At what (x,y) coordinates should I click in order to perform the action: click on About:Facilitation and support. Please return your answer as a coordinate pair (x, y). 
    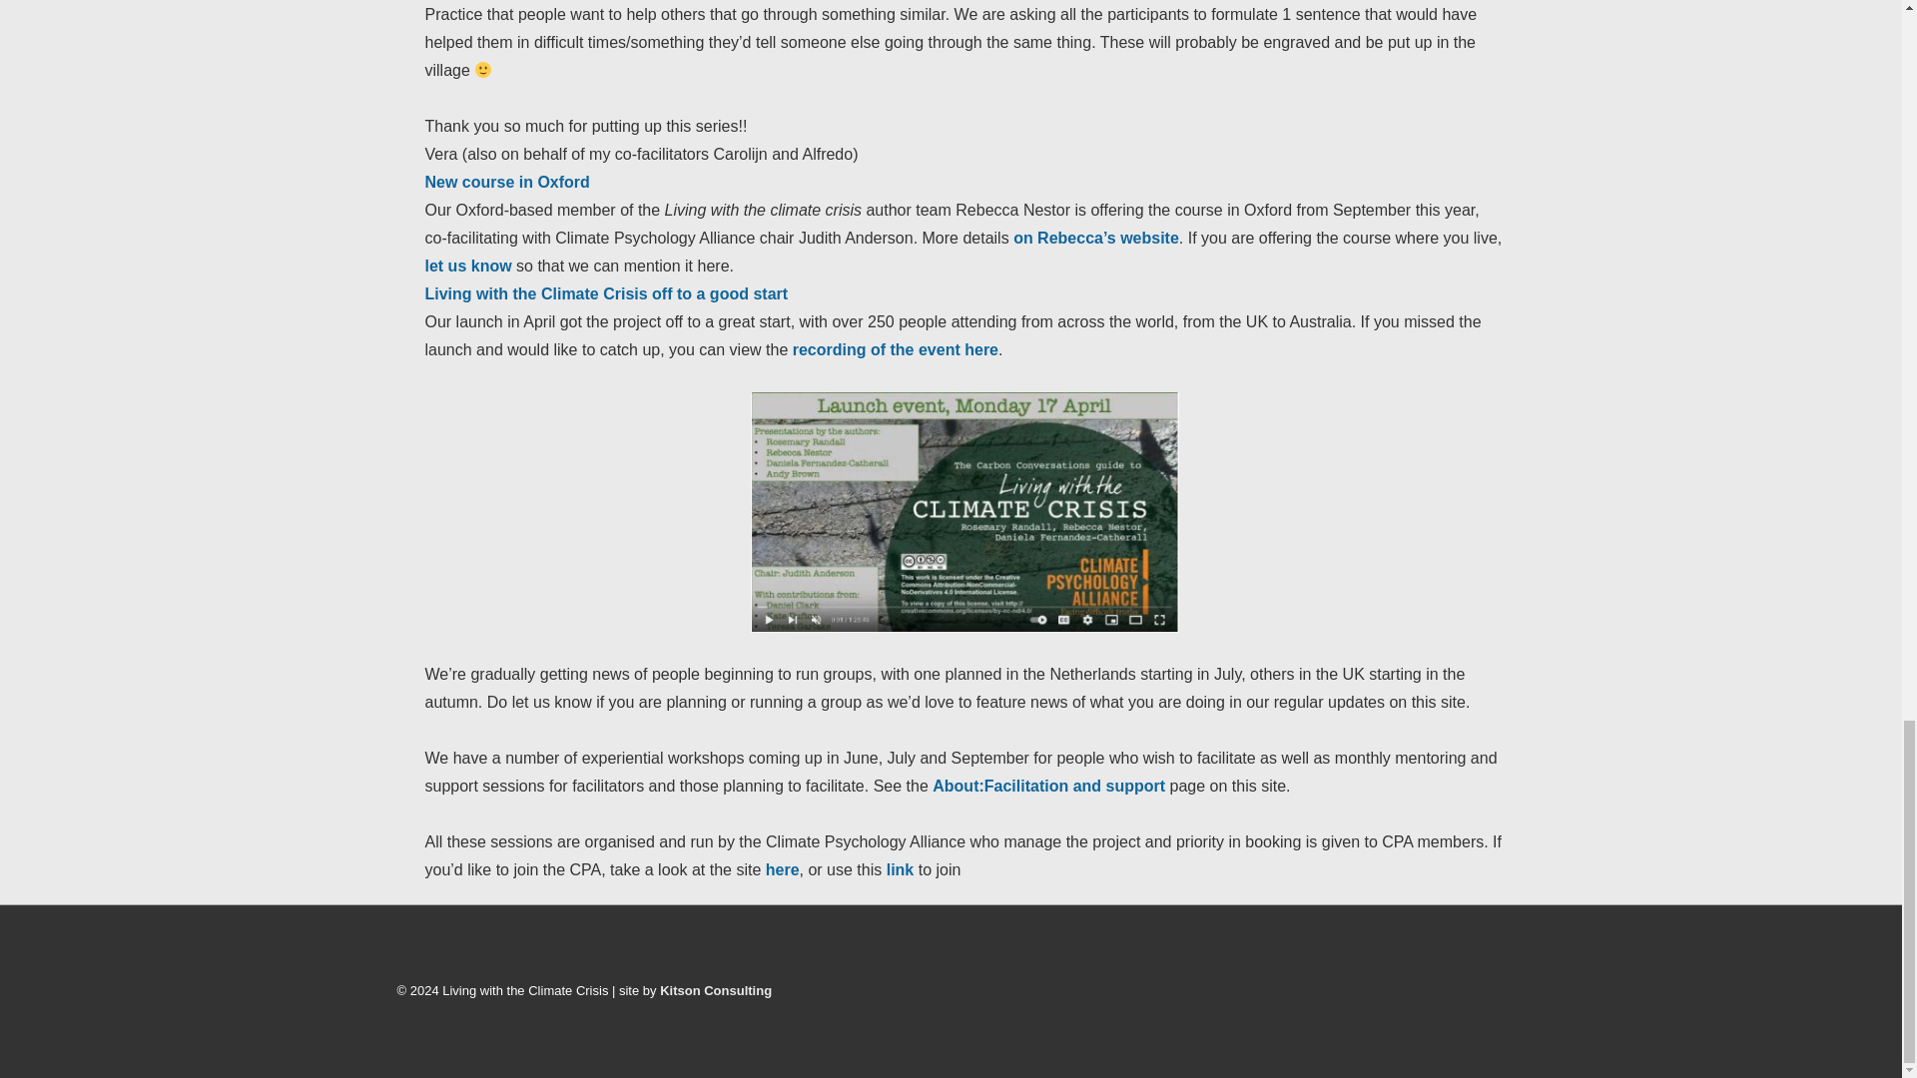
    Looking at the image, I should click on (1048, 785).